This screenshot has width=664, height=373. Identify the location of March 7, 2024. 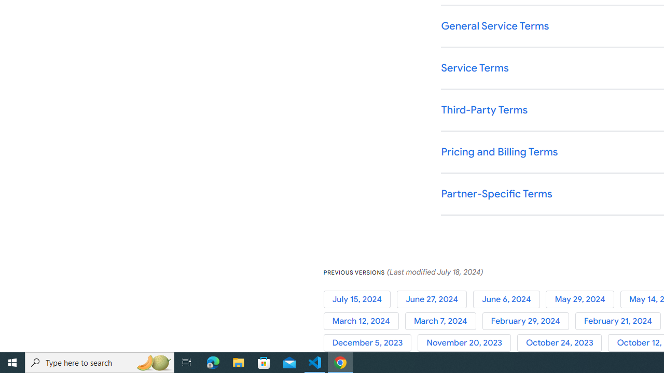
(443, 321).